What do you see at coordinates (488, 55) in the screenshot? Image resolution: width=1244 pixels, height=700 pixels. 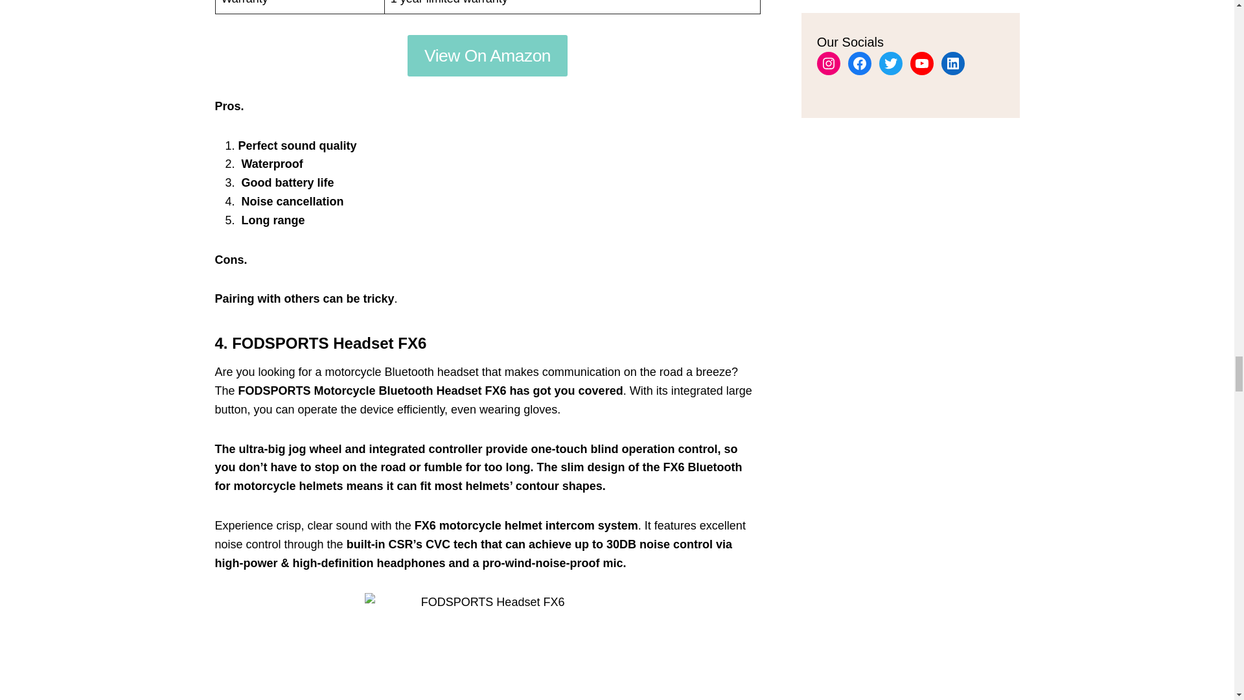 I see `View On Amazon` at bounding box center [488, 55].